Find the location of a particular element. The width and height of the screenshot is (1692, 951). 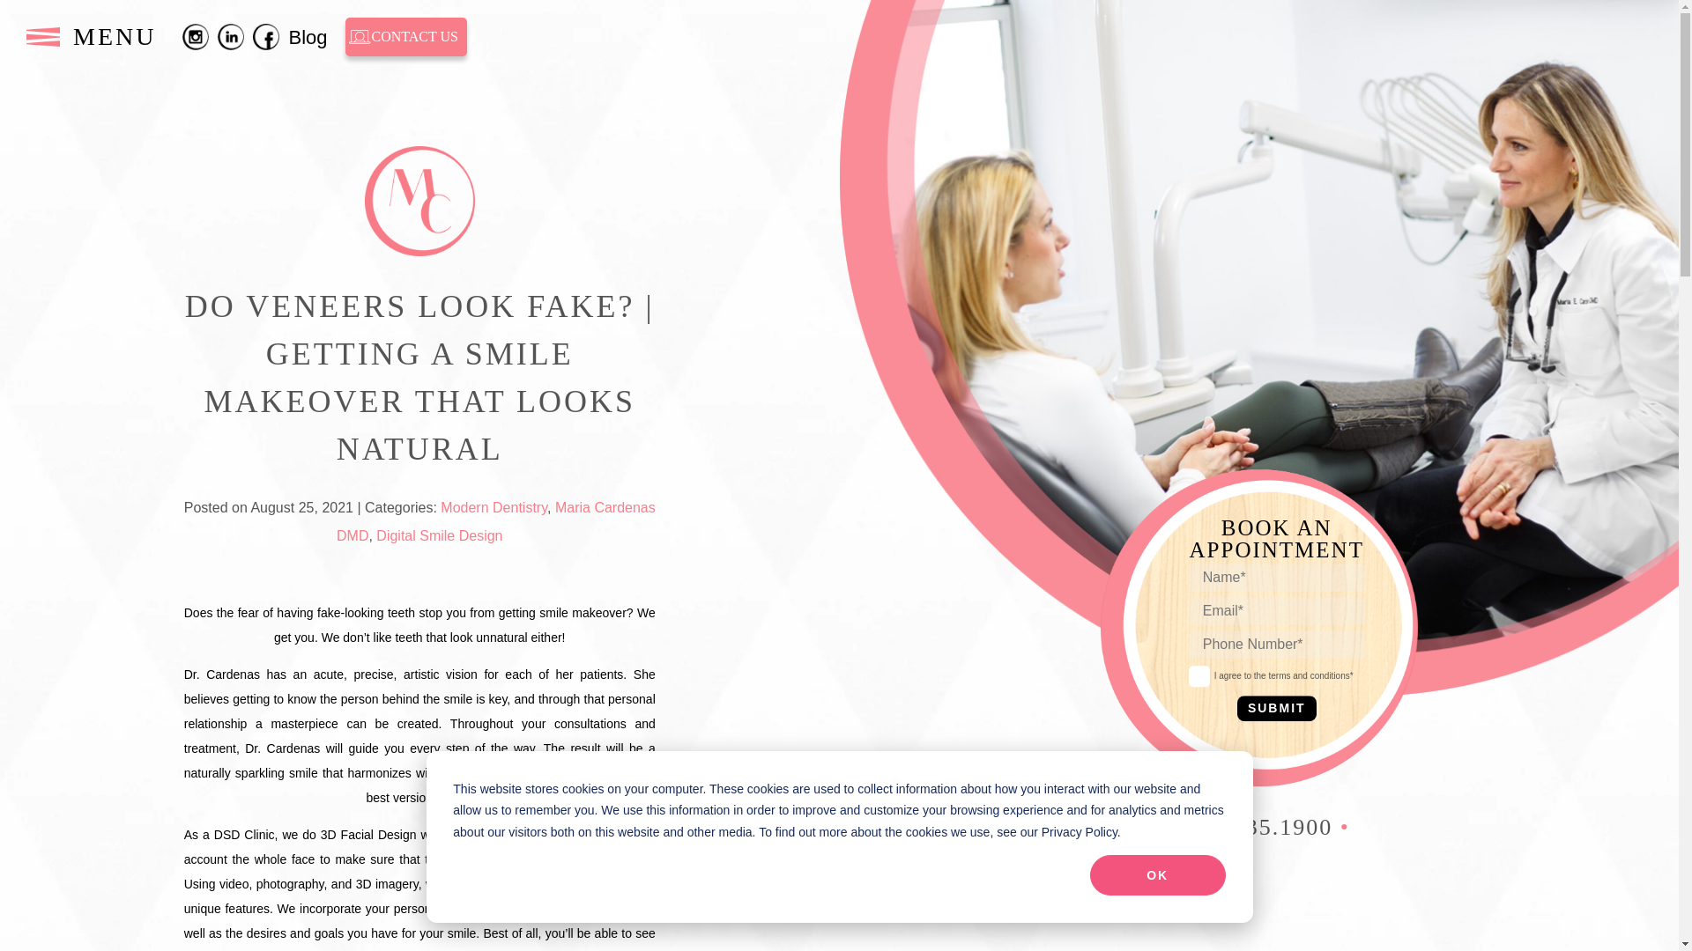

Blog is located at coordinates (307, 37).